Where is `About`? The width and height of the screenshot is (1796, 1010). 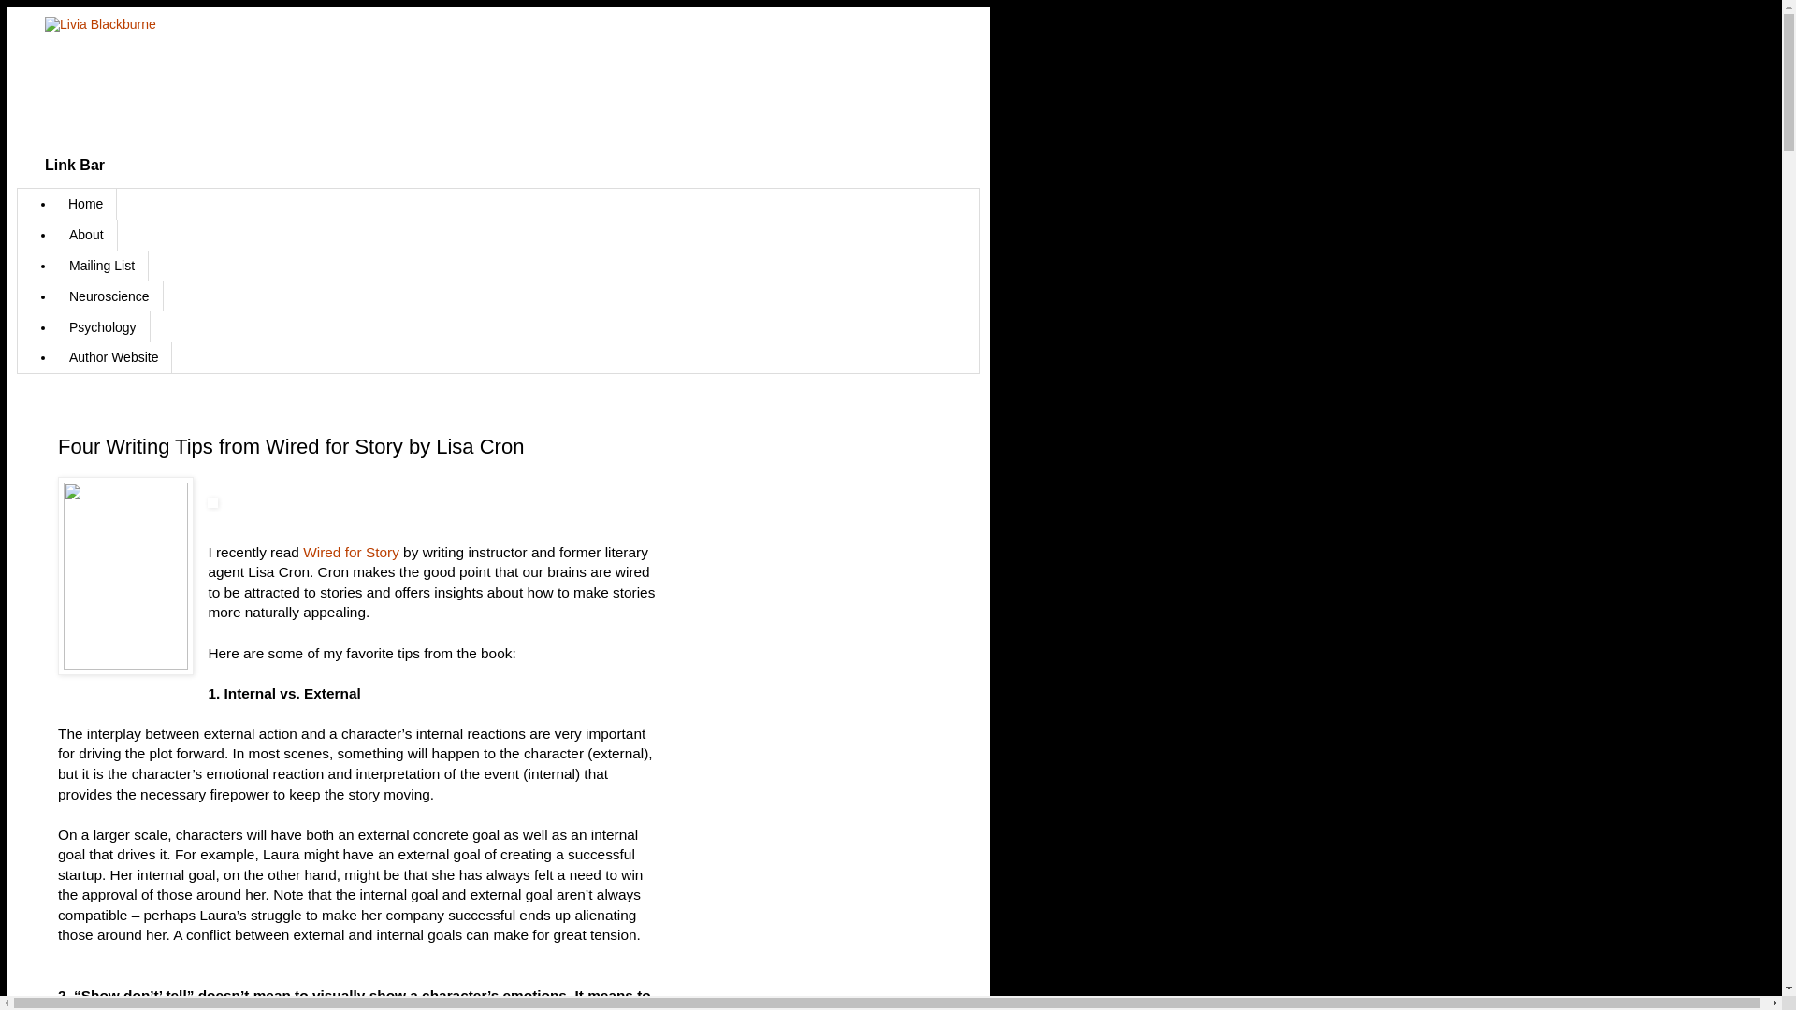
About is located at coordinates (86, 235).